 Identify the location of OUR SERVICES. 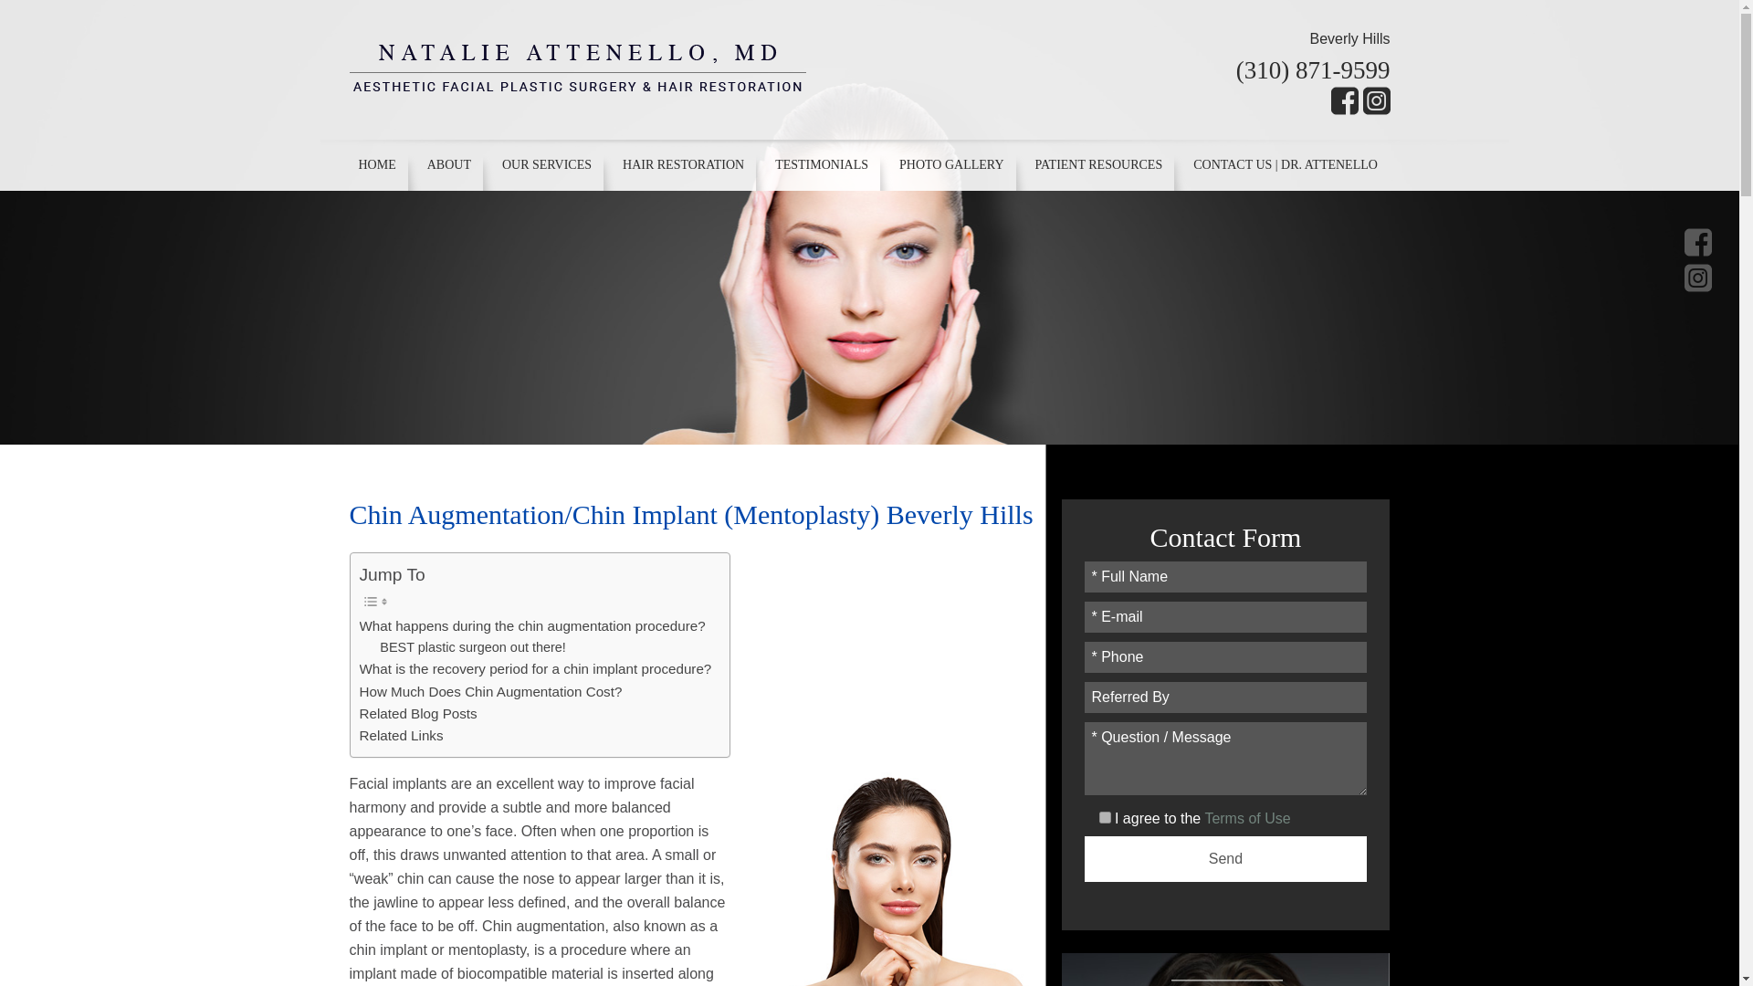
(546, 165).